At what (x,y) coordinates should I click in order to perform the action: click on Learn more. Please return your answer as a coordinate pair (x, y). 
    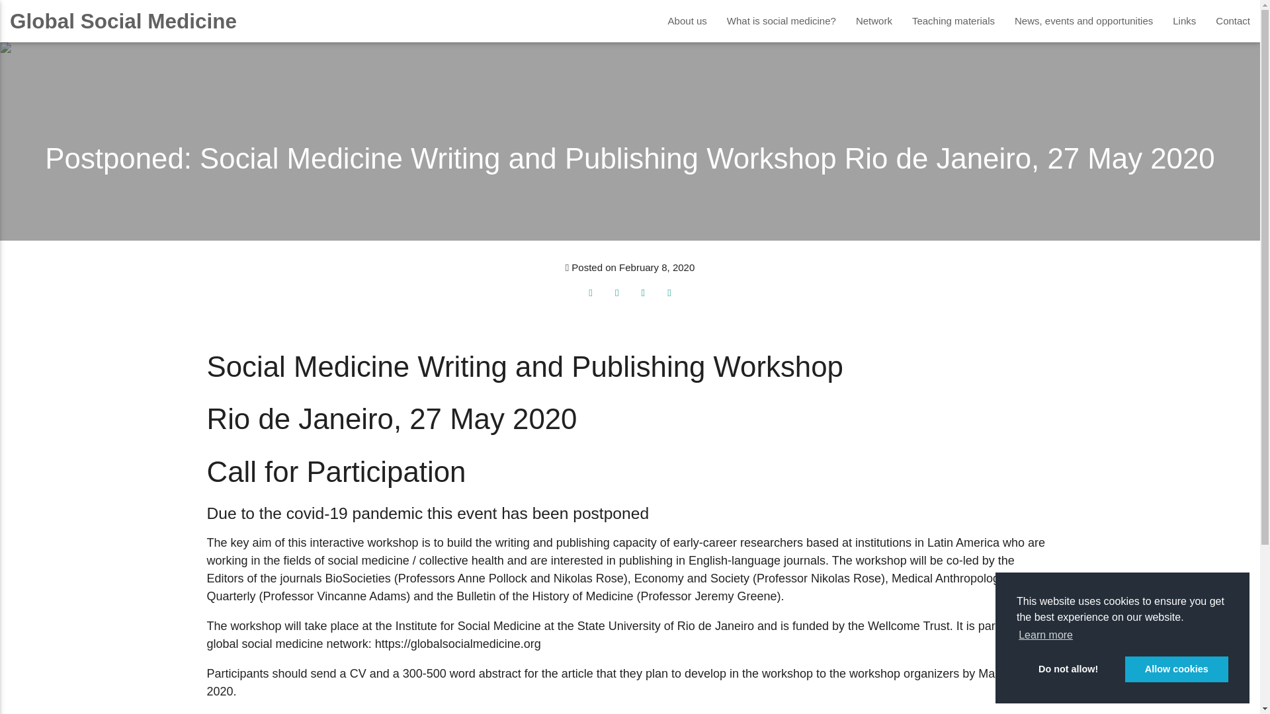
    Looking at the image, I should click on (1045, 635).